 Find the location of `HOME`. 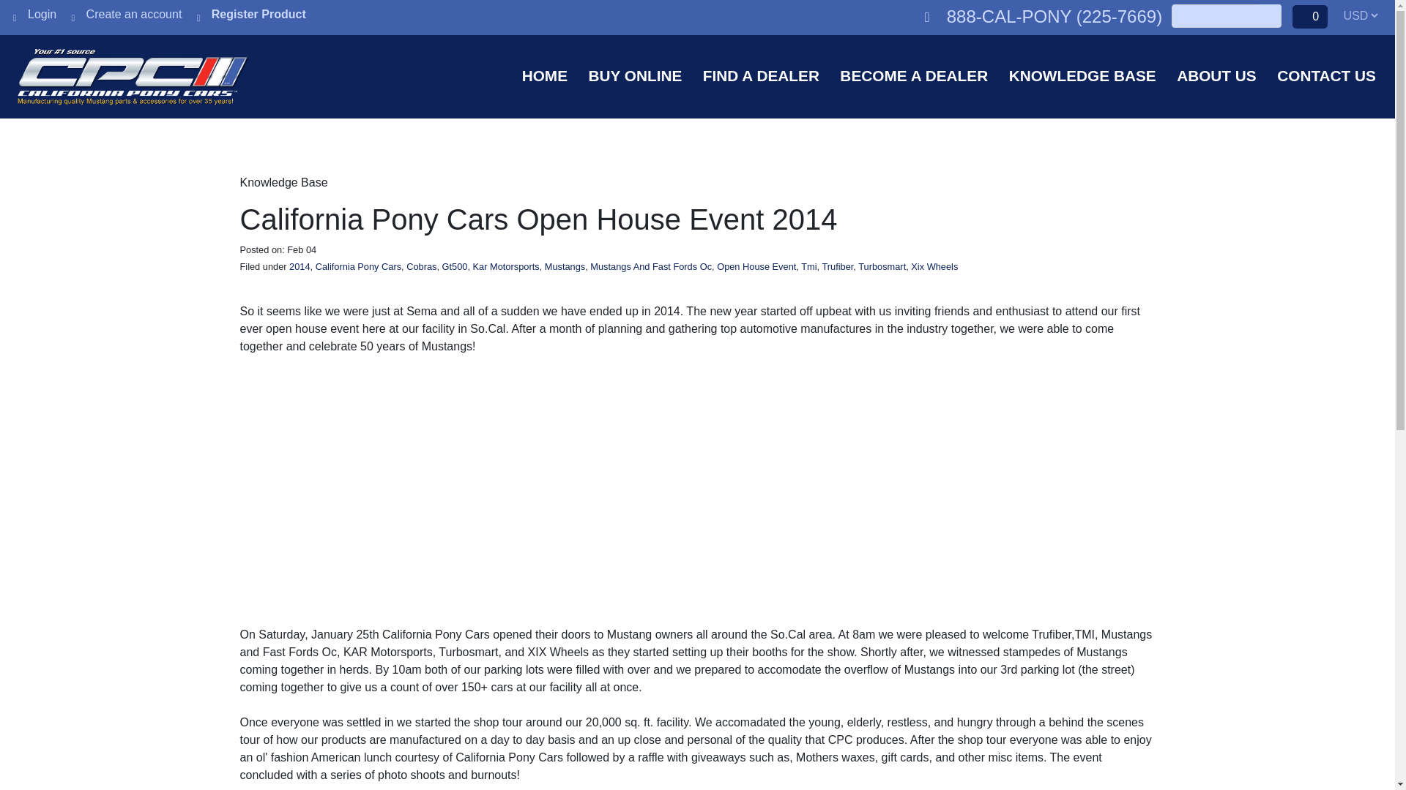

HOME is located at coordinates (545, 75).